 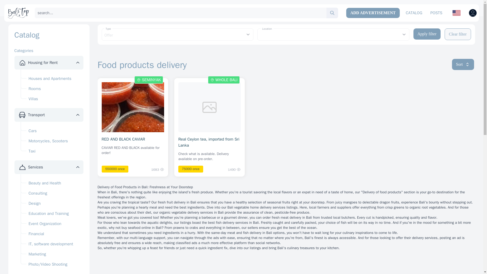 I want to click on POSTS, so click(x=436, y=13).